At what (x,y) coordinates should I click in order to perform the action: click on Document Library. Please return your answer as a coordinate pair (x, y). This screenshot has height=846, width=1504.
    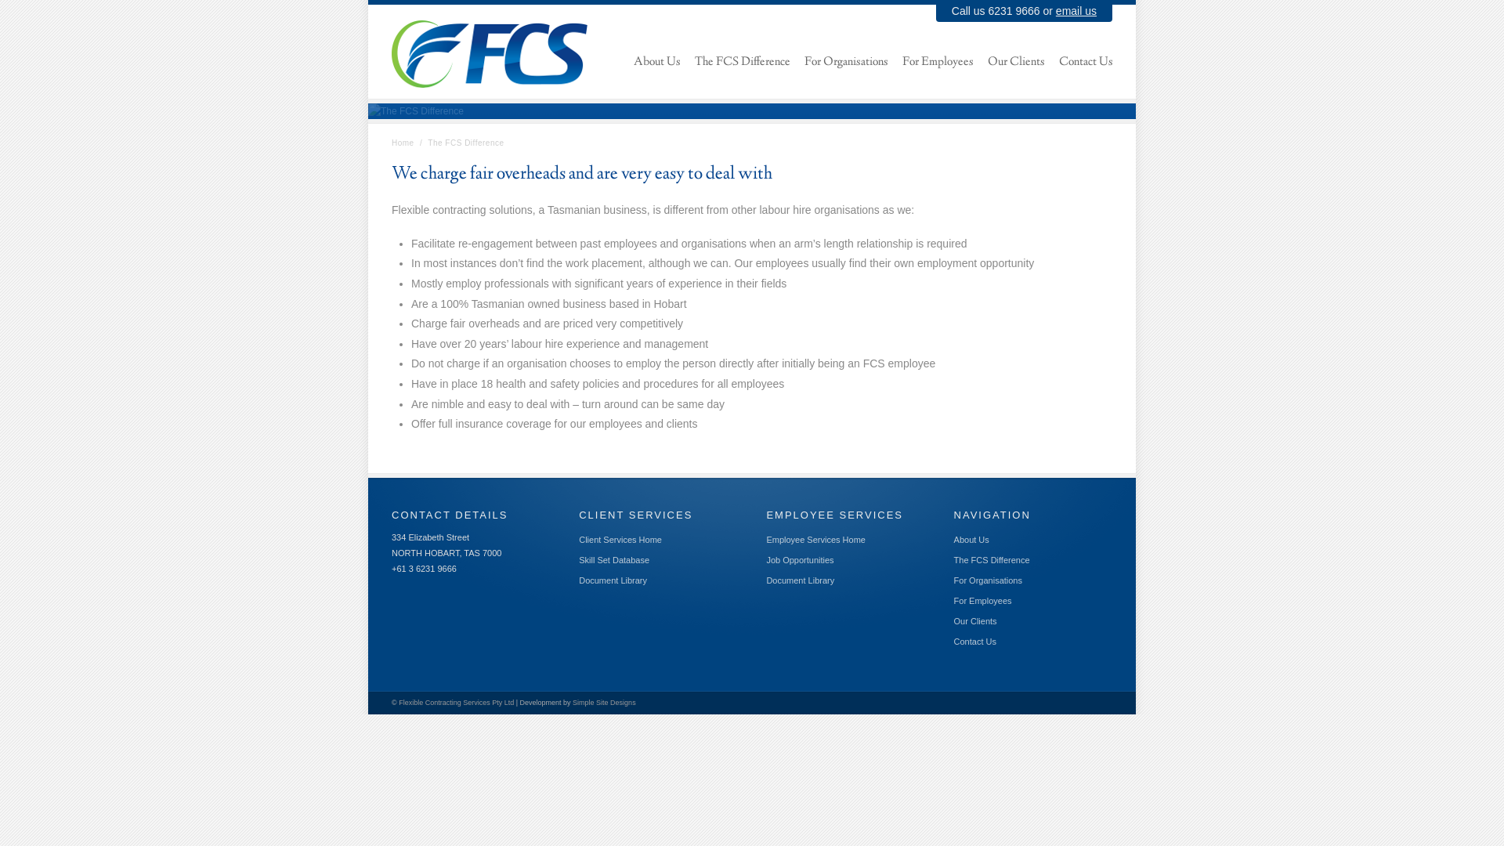
    Looking at the image, I should click on (613, 580).